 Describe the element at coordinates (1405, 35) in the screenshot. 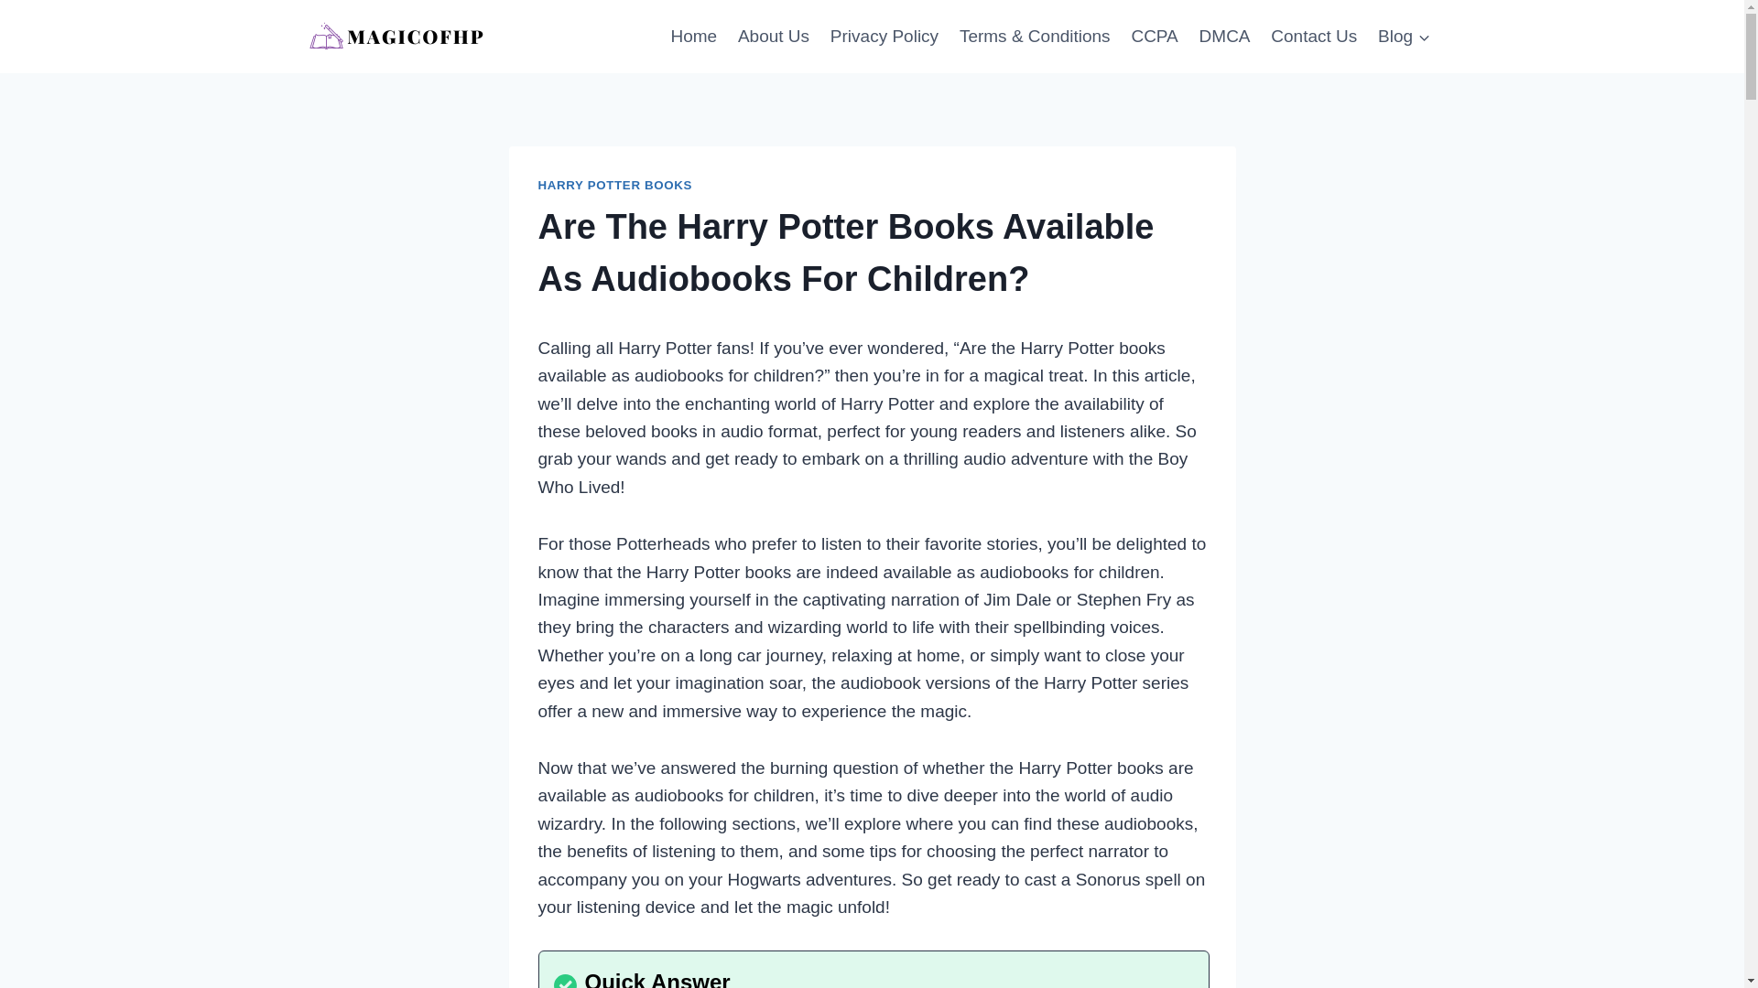

I see `Blog` at that location.